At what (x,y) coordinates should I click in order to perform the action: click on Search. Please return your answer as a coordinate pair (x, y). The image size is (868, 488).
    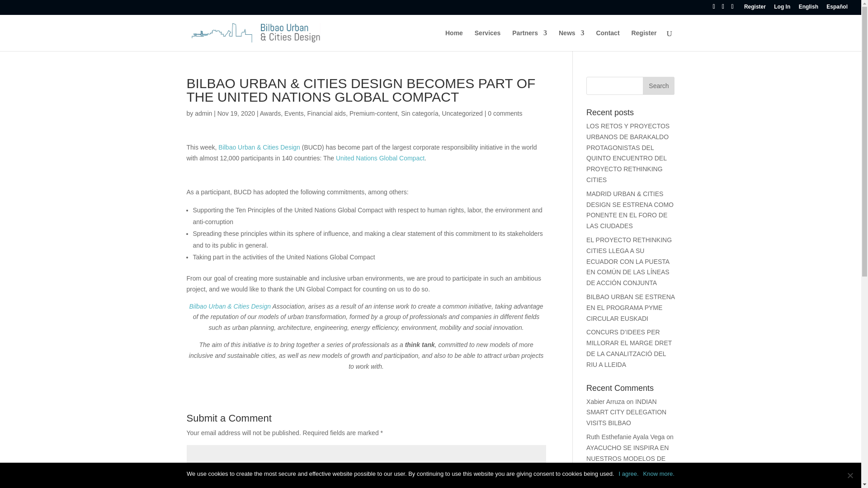
    Looking at the image, I should click on (658, 85).